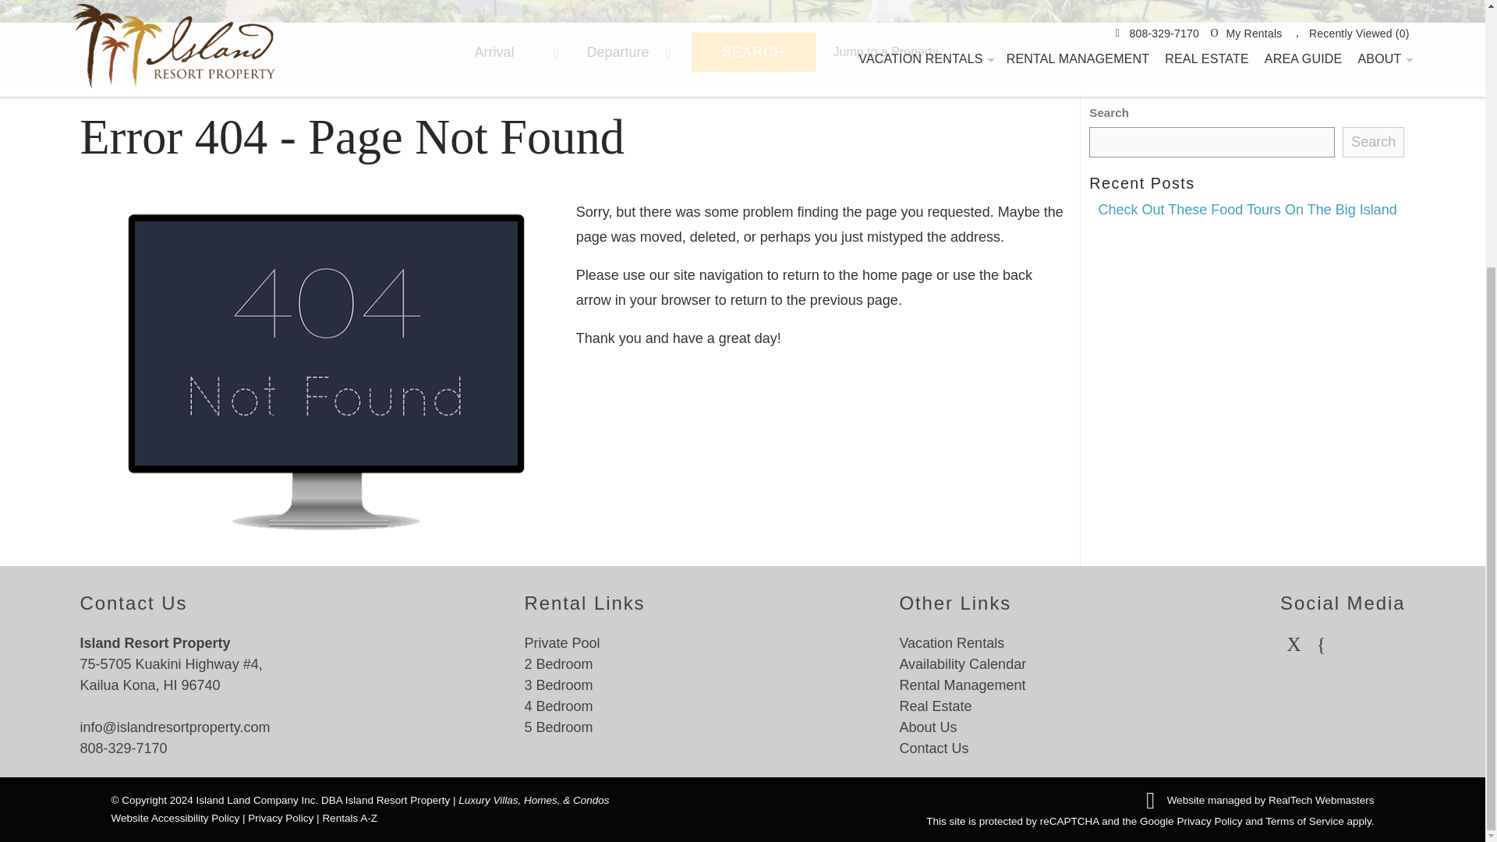 The height and width of the screenshot is (842, 1497). What do you see at coordinates (558, 727) in the screenshot?
I see `5 Bedroom` at bounding box center [558, 727].